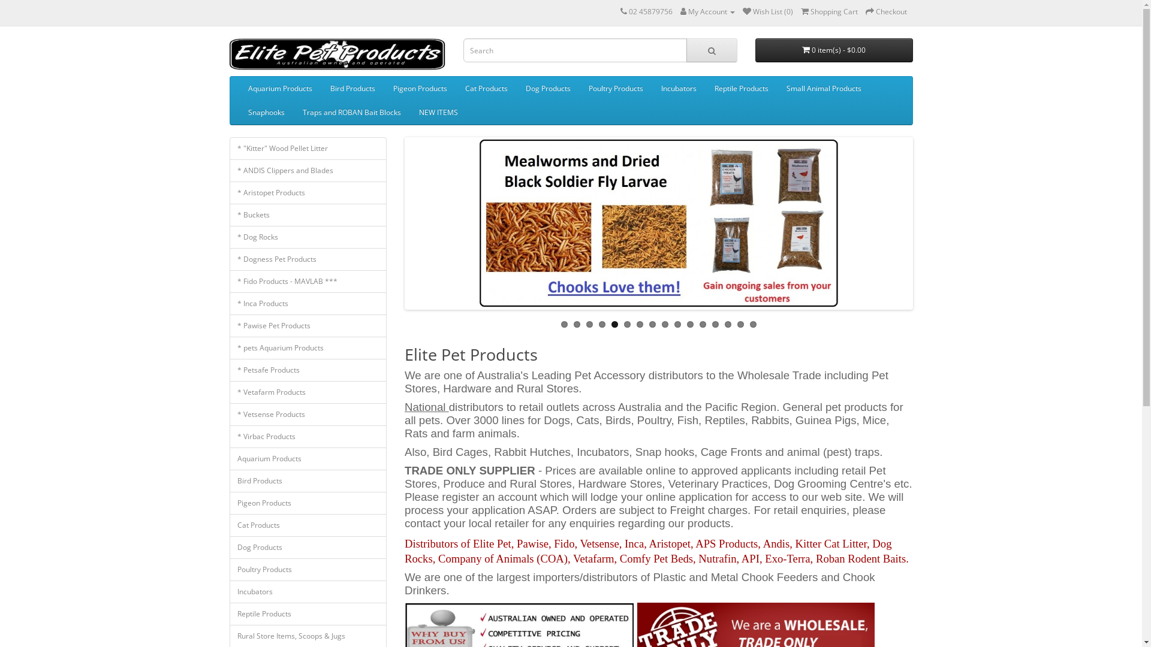 The height and width of the screenshot is (647, 1151). What do you see at coordinates (830, 12) in the screenshot?
I see `Shopping Cart` at bounding box center [830, 12].